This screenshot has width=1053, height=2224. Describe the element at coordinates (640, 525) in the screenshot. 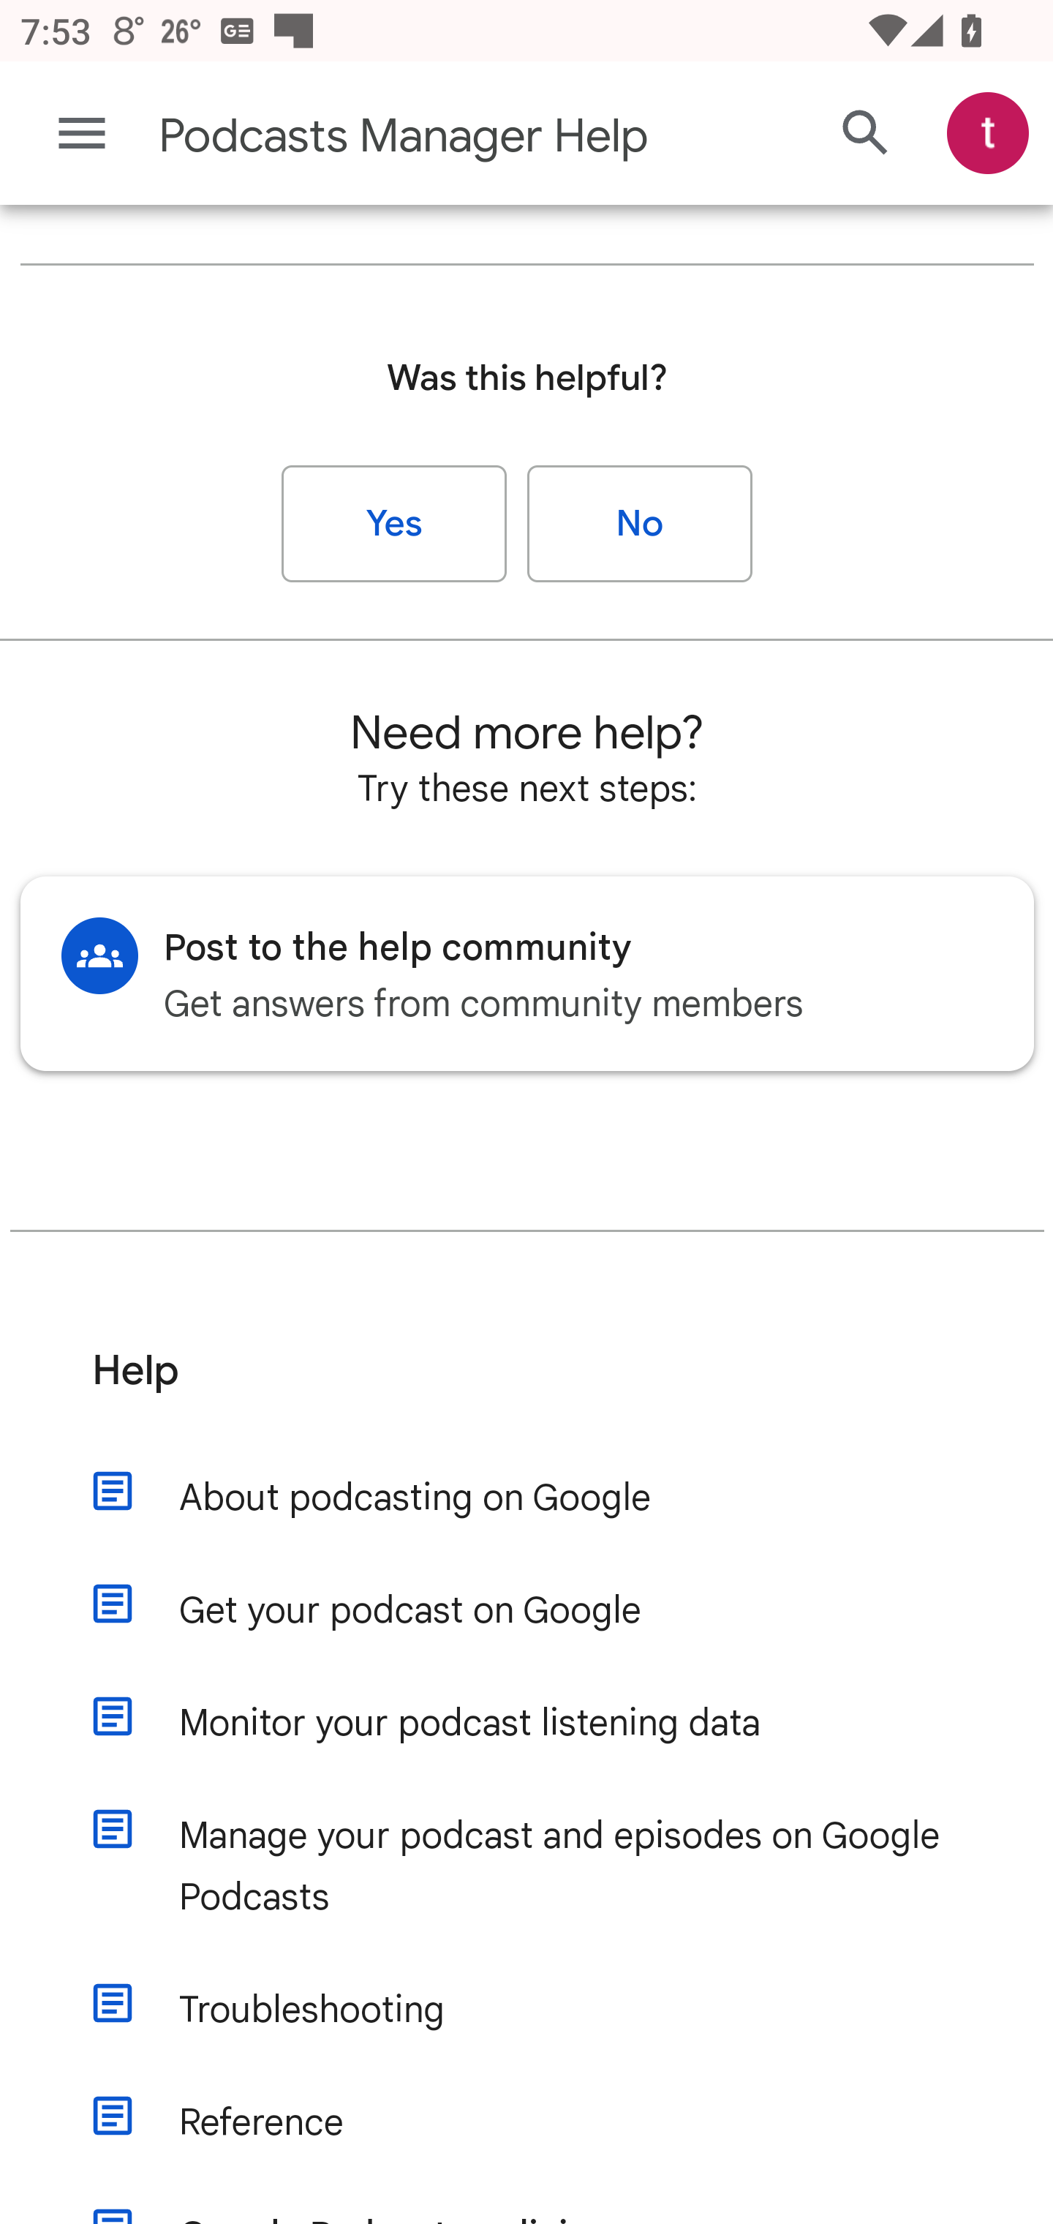

I see `No (Was this helpful?)` at that location.